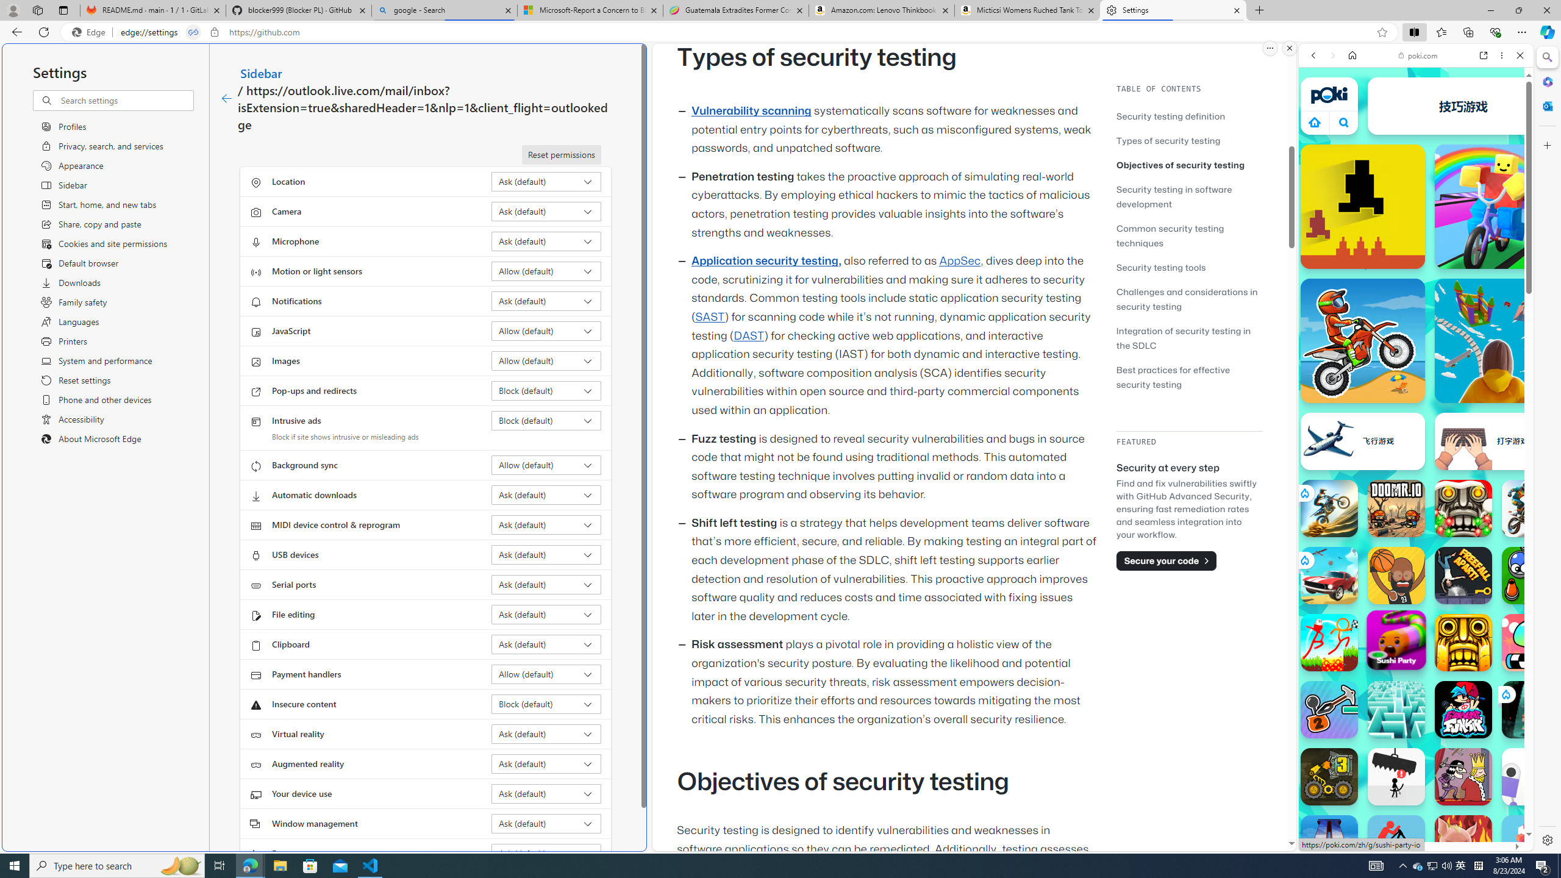 The height and width of the screenshot is (878, 1561). Describe the element at coordinates (1505, 139) in the screenshot. I see `Preferences` at that location.